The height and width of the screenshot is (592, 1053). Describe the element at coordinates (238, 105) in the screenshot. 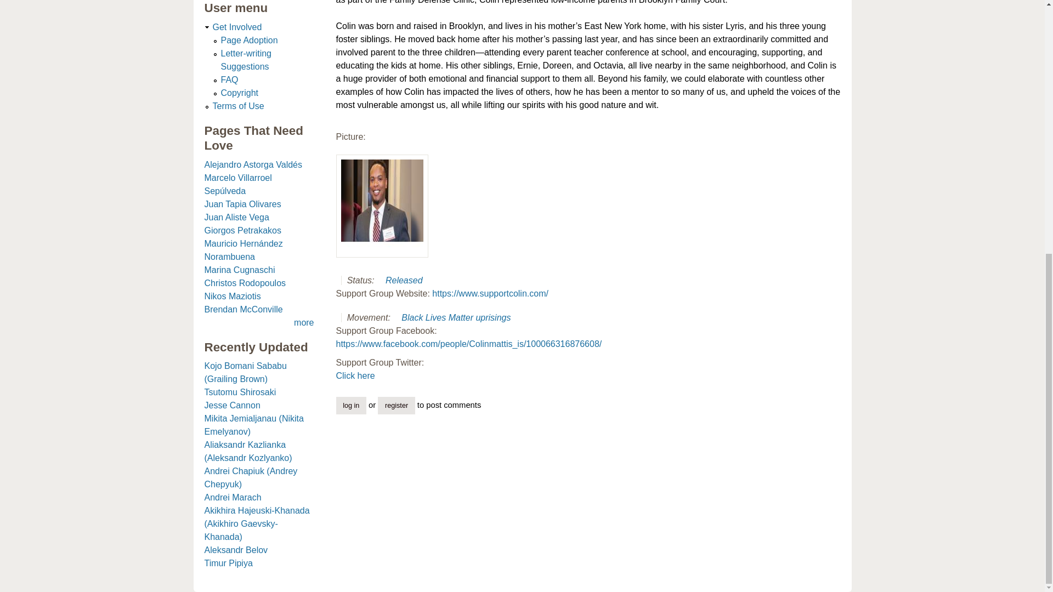

I see `Terms of Use` at that location.